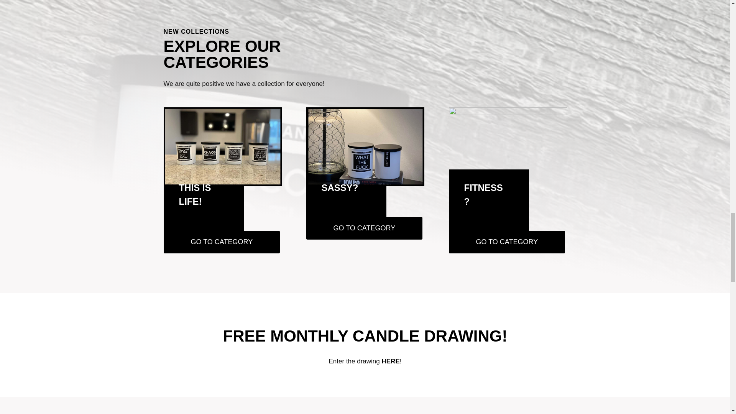 This screenshot has height=414, width=736. What do you see at coordinates (391, 361) in the screenshot?
I see `HERE` at bounding box center [391, 361].